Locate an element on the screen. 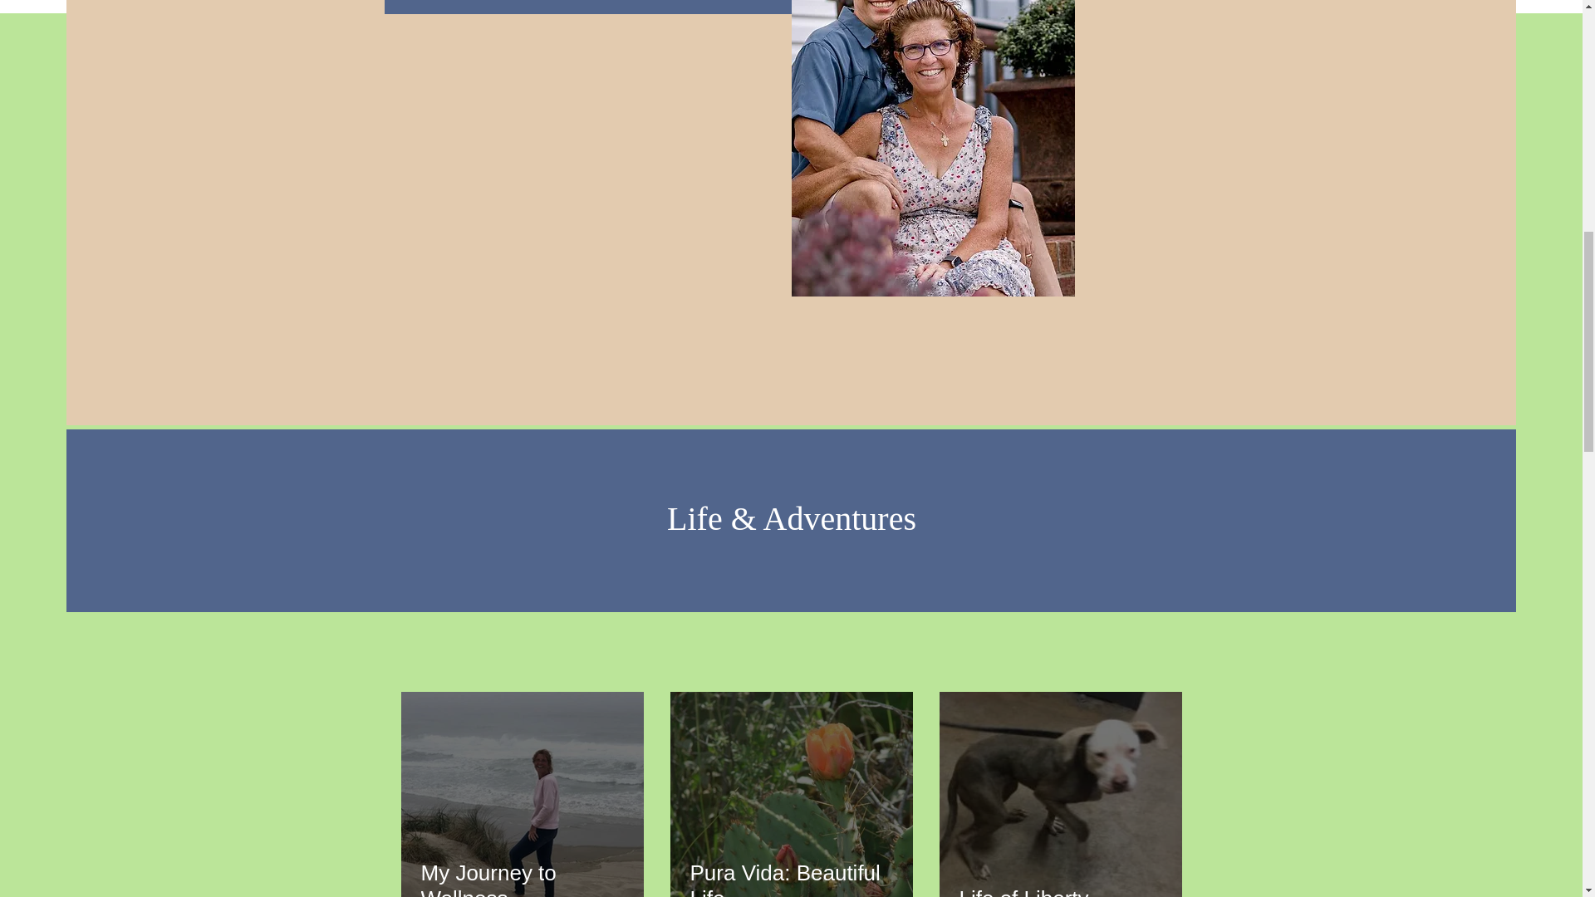 The height and width of the screenshot is (897, 1595). Life of Liberty is located at coordinates (1059, 890).